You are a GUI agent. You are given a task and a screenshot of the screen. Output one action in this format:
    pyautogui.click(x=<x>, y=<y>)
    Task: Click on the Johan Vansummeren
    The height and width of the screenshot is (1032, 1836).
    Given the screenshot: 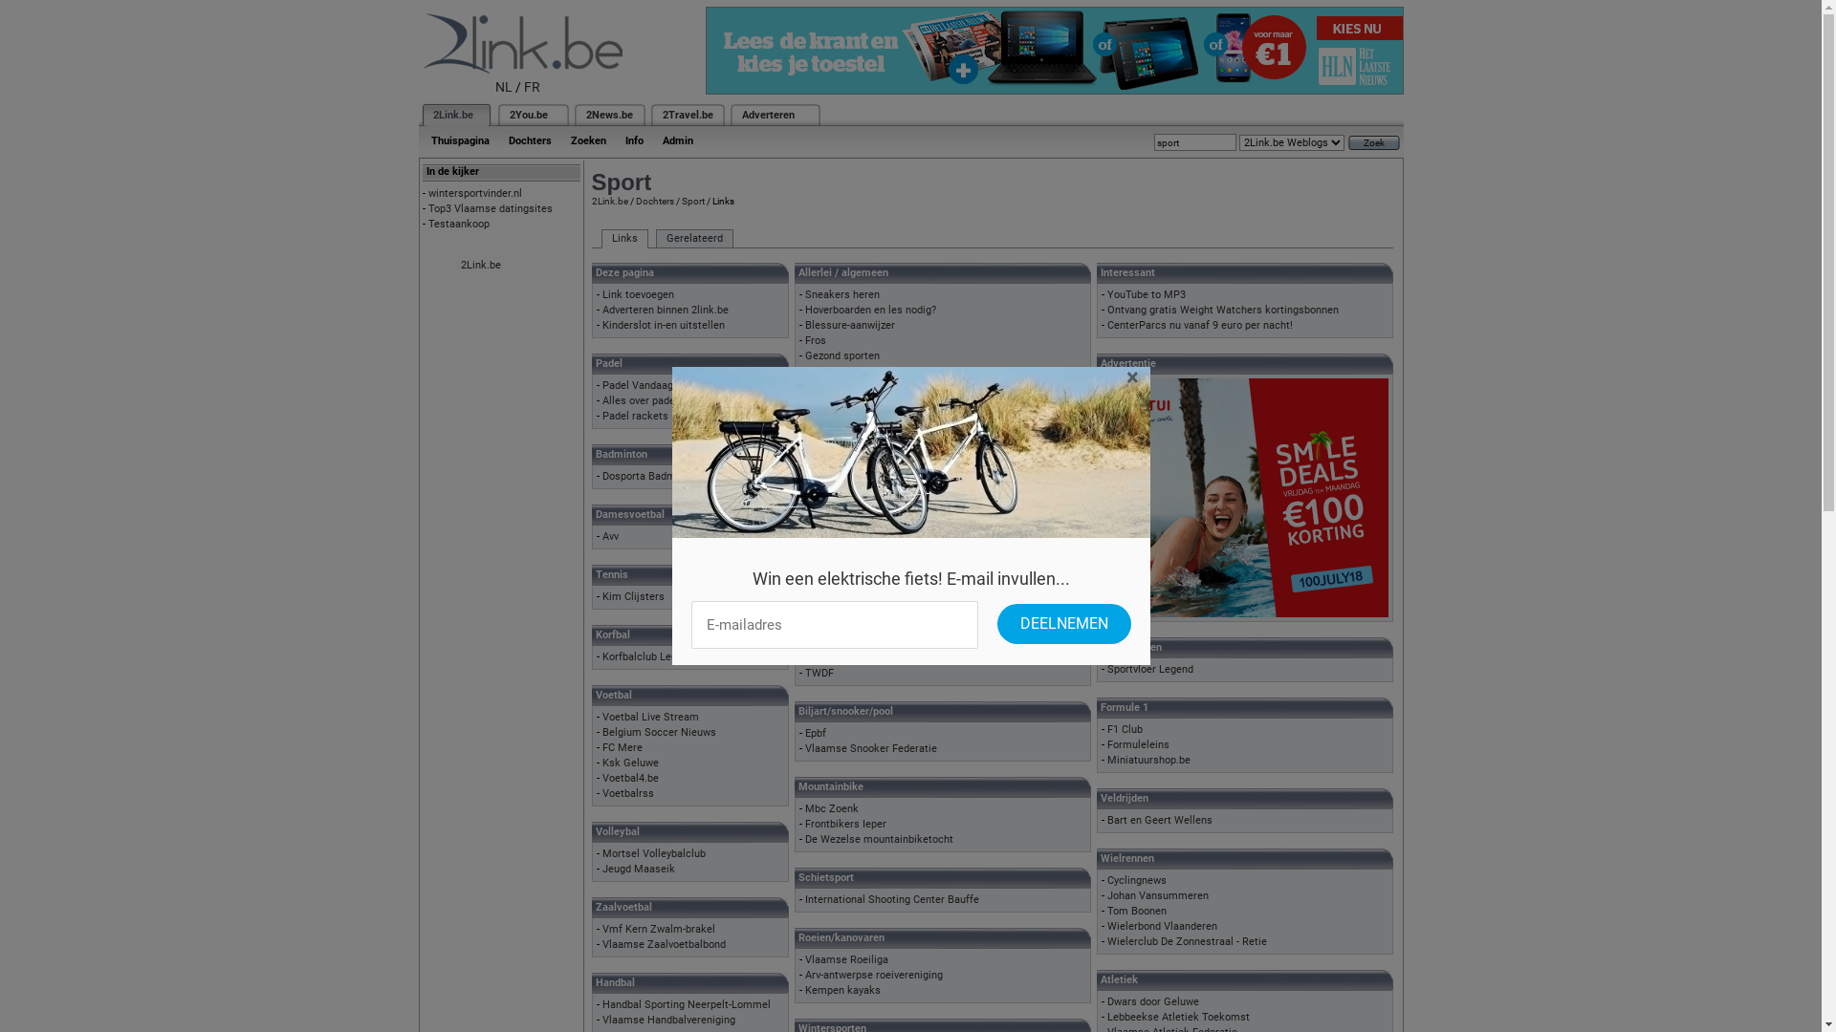 What is the action you would take?
    pyautogui.click(x=1158, y=896)
    